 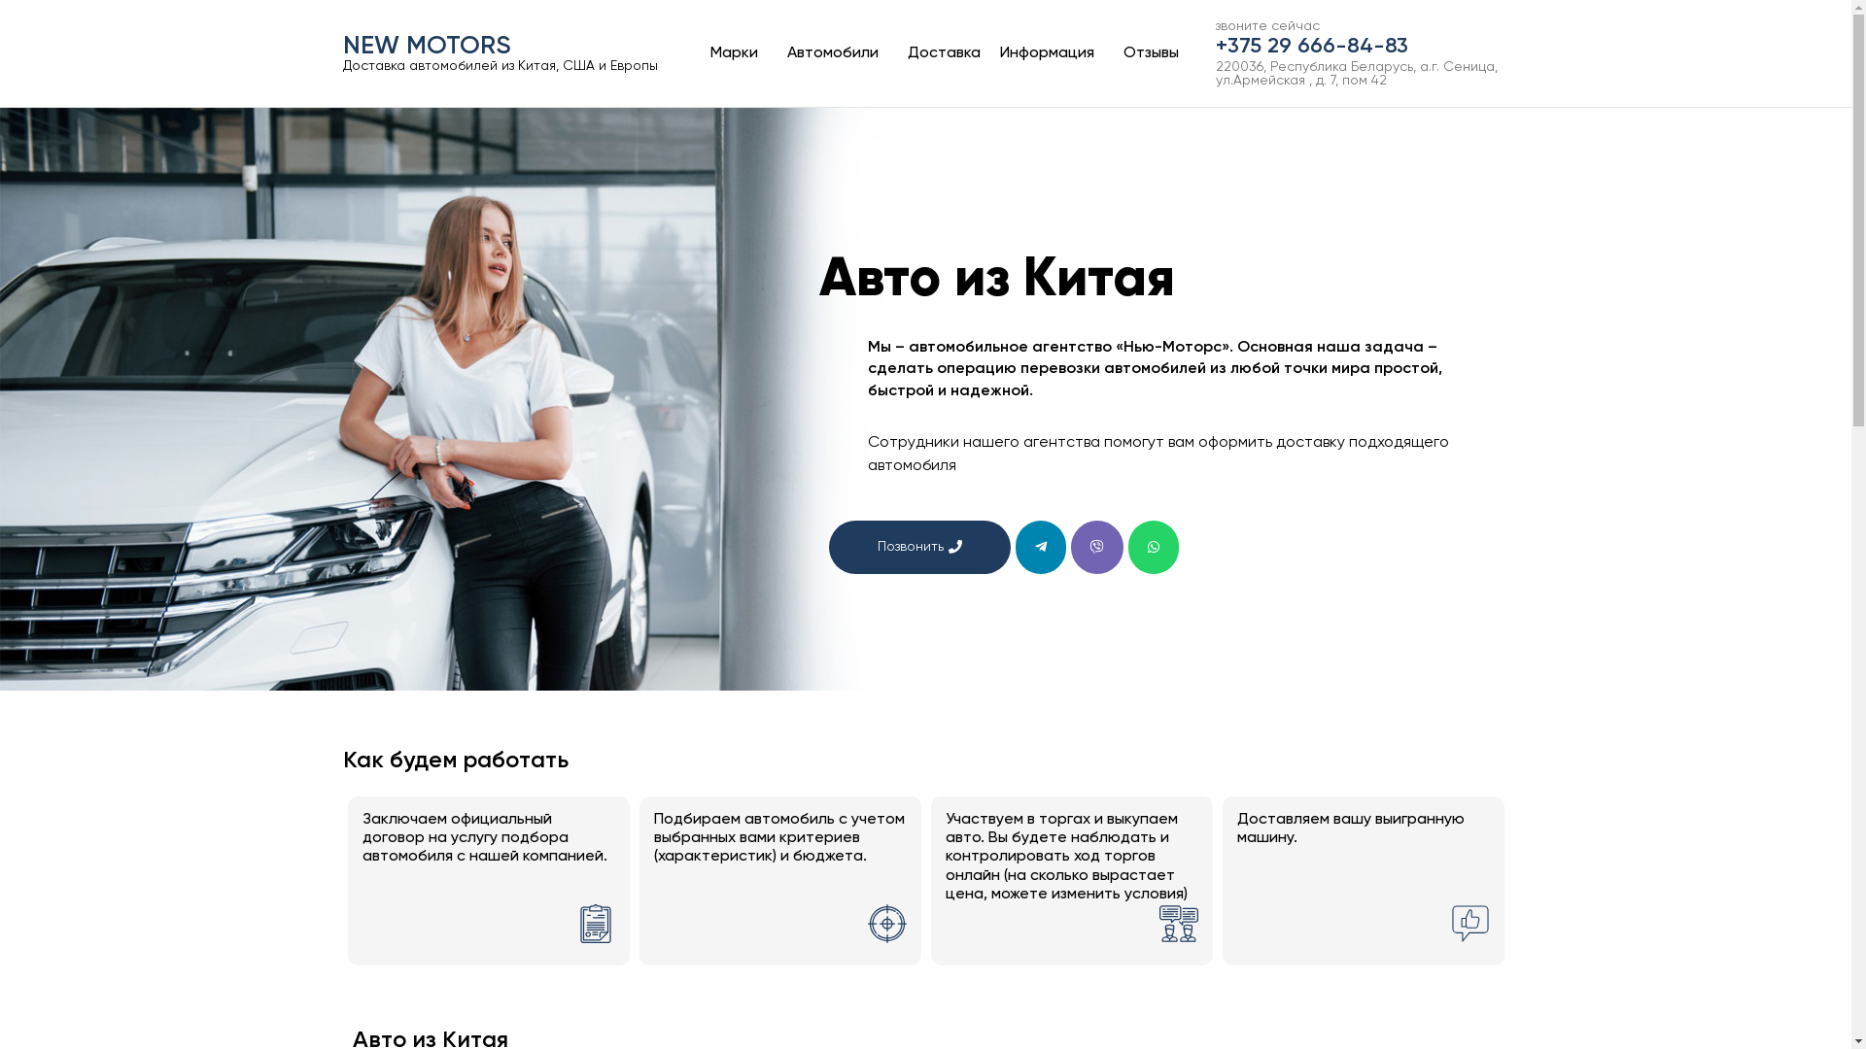 What do you see at coordinates (426, 47) in the screenshot?
I see `NEW MOTORS` at bounding box center [426, 47].